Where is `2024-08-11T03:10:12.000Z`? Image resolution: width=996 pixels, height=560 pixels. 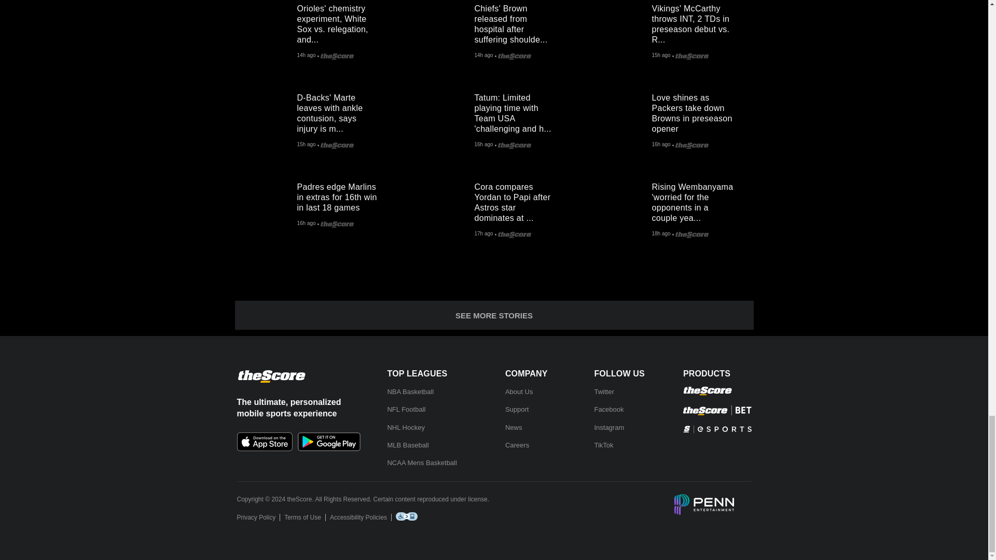
2024-08-11T03:10:12.000Z is located at coordinates (306, 56).